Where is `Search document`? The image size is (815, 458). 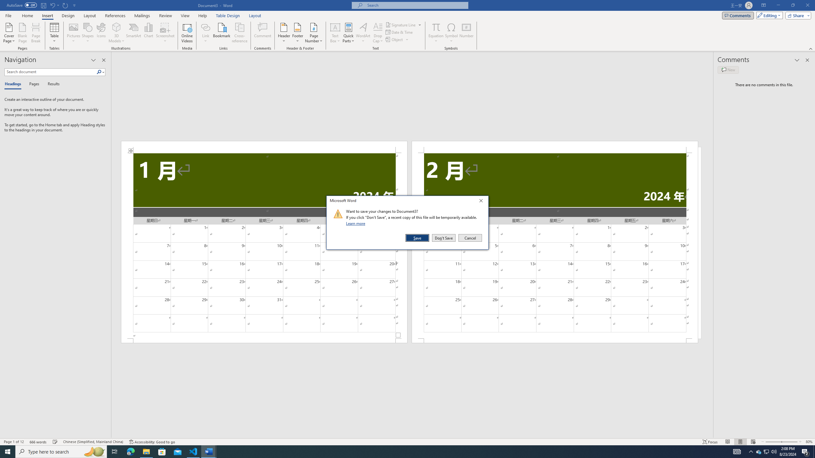 Search document is located at coordinates (50, 72).